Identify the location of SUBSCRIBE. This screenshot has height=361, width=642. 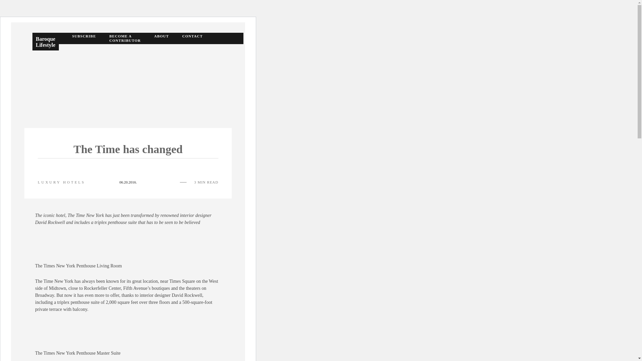
(84, 38).